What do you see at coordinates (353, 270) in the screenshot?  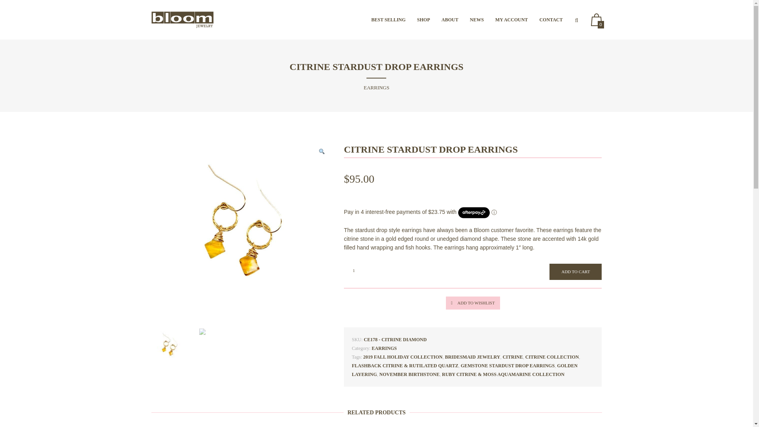 I see `1` at bounding box center [353, 270].